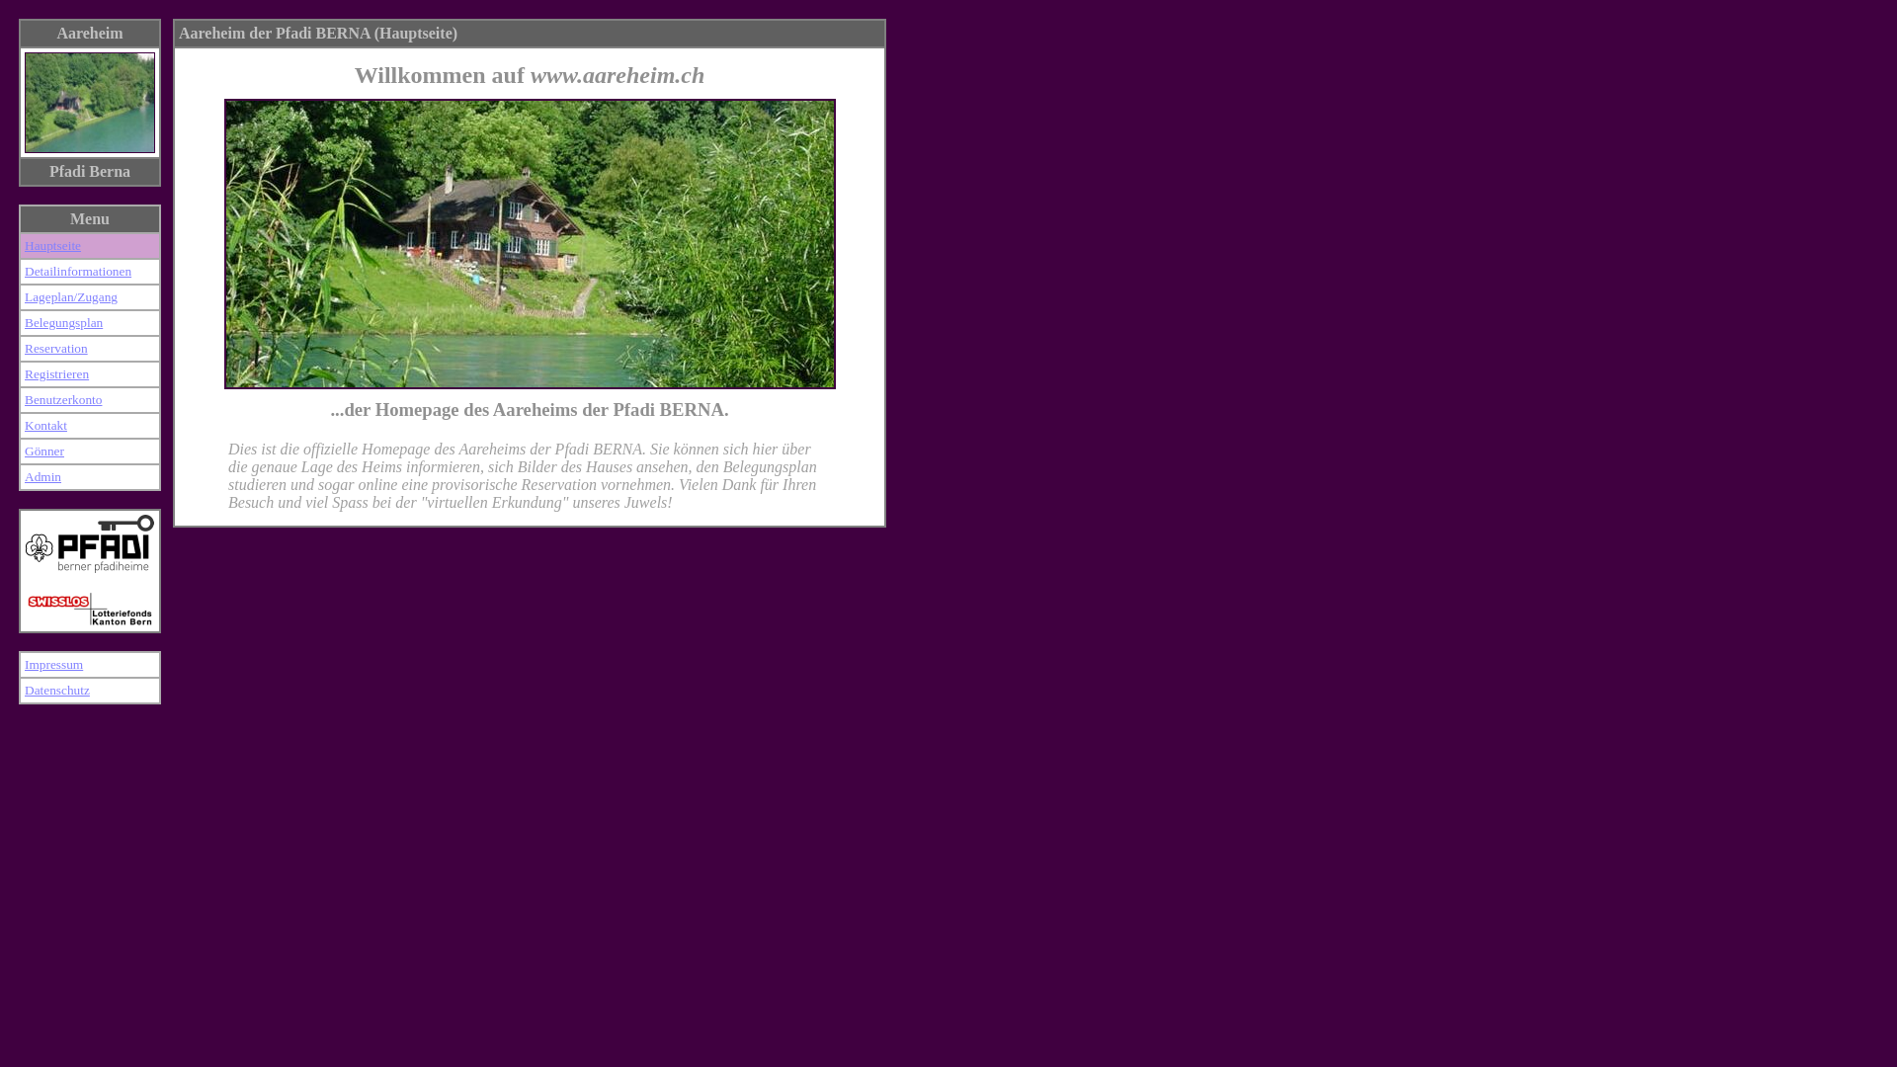 Image resolution: width=1897 pixels, height=1067 pixels. What do you see at coordinates (318, 34) in the screenshot?
I see `Aareheim der Pfadi BERNA (Hauptseite)` at bounding box center [318, 34].